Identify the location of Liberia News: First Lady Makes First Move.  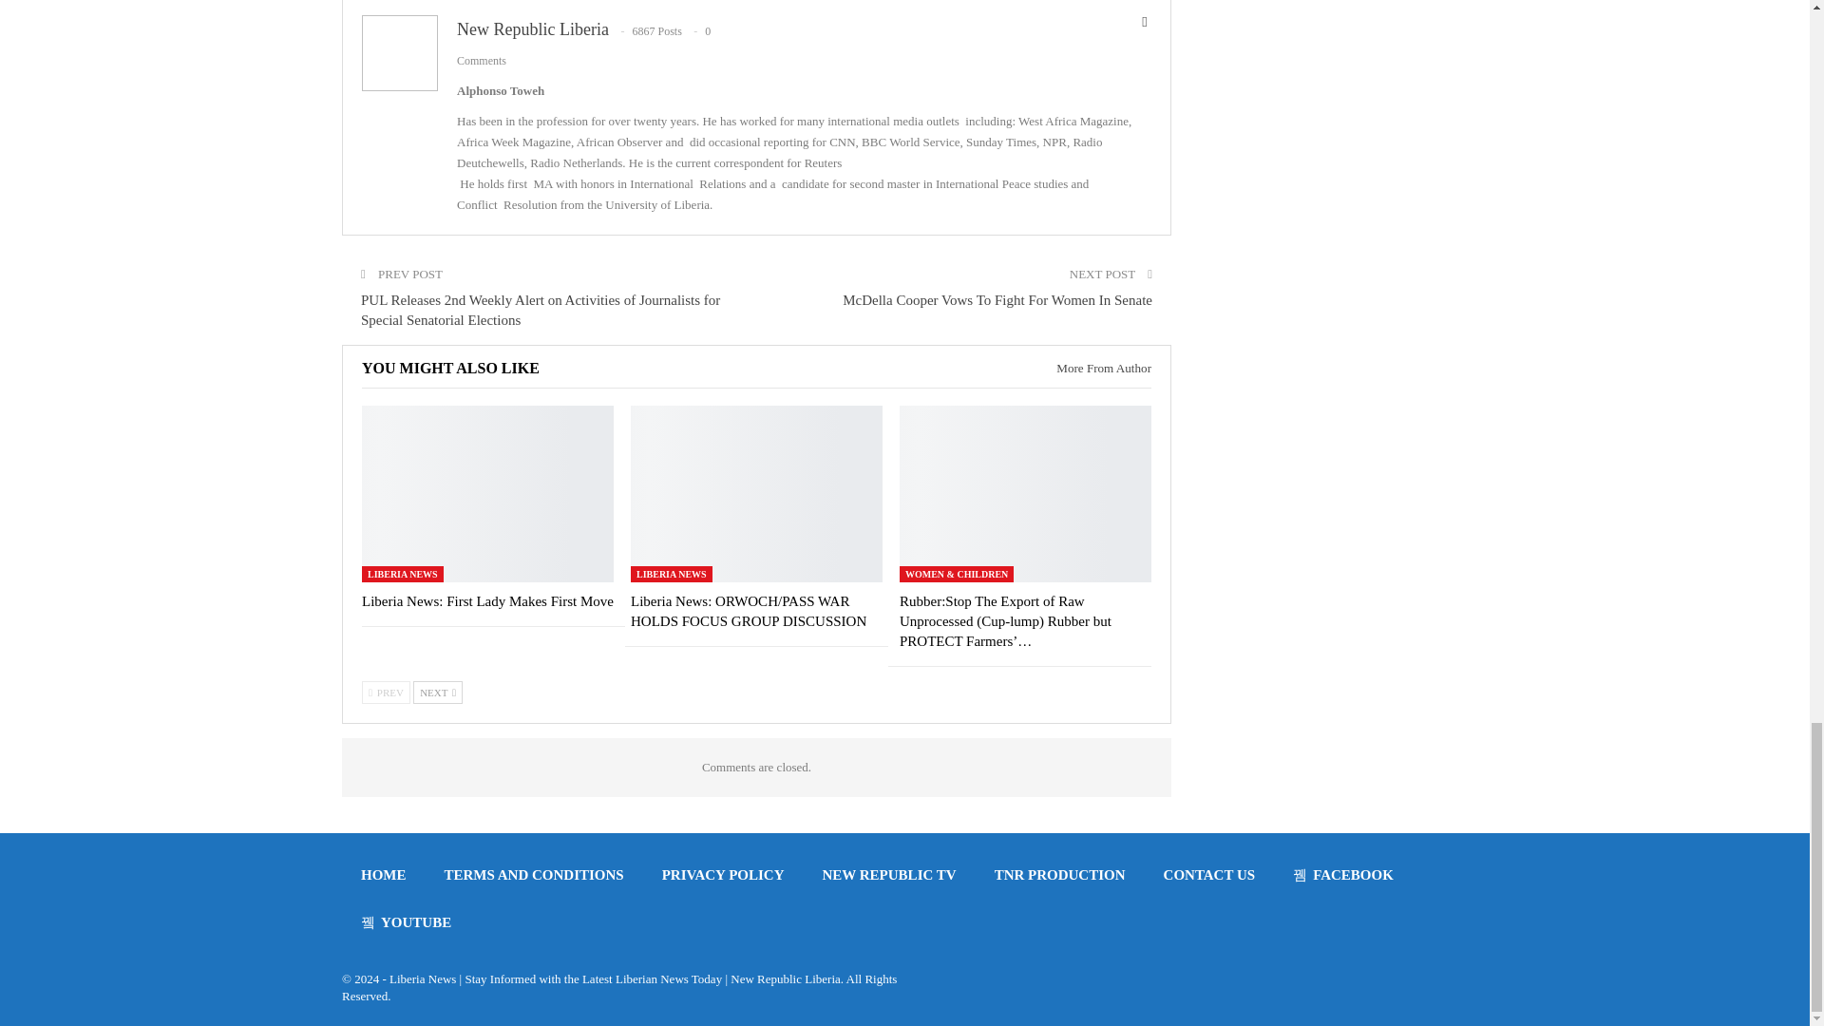
(486, 601).